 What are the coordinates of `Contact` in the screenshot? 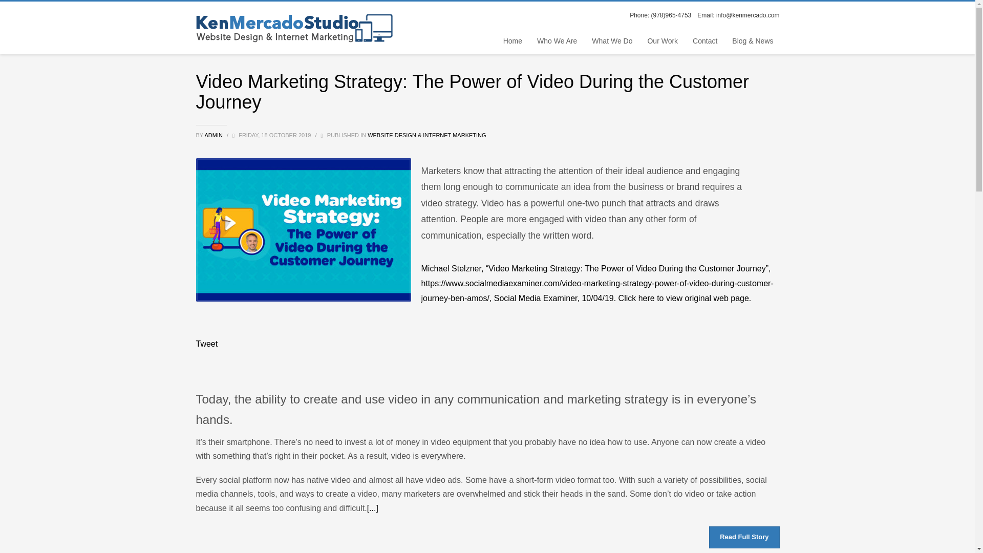 It's located at (704, 40).